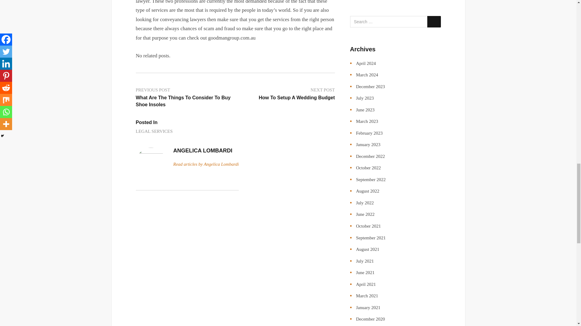 This screenshot has height=326, width=581. I want to click on LEGAL SERVICES, so click(287, 94).